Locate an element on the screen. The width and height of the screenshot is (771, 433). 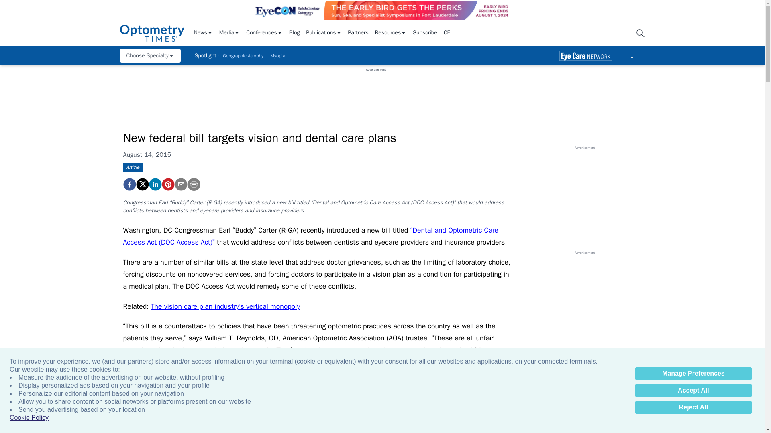
Blog is located at coordinates (294, 33).